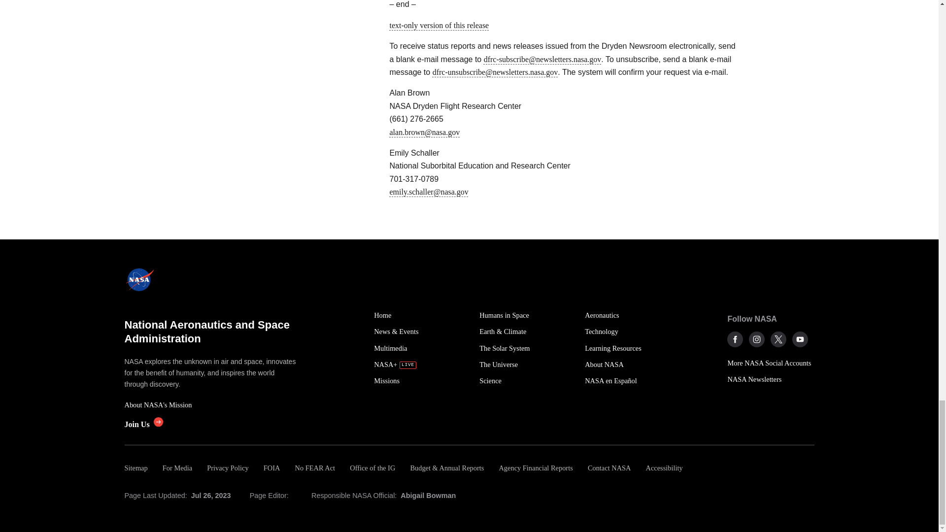 This screenshot has height=532, width=946. Describe the element at coordinates (421, 348) in the screenshot. I see `Multimedia` at that location.